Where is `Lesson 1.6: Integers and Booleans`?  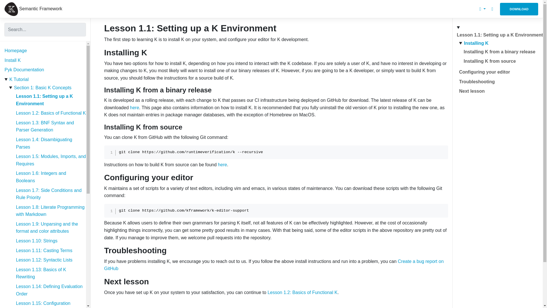
Lesson 1.6: Integers and Booleans is located at coordinates (41, 177).